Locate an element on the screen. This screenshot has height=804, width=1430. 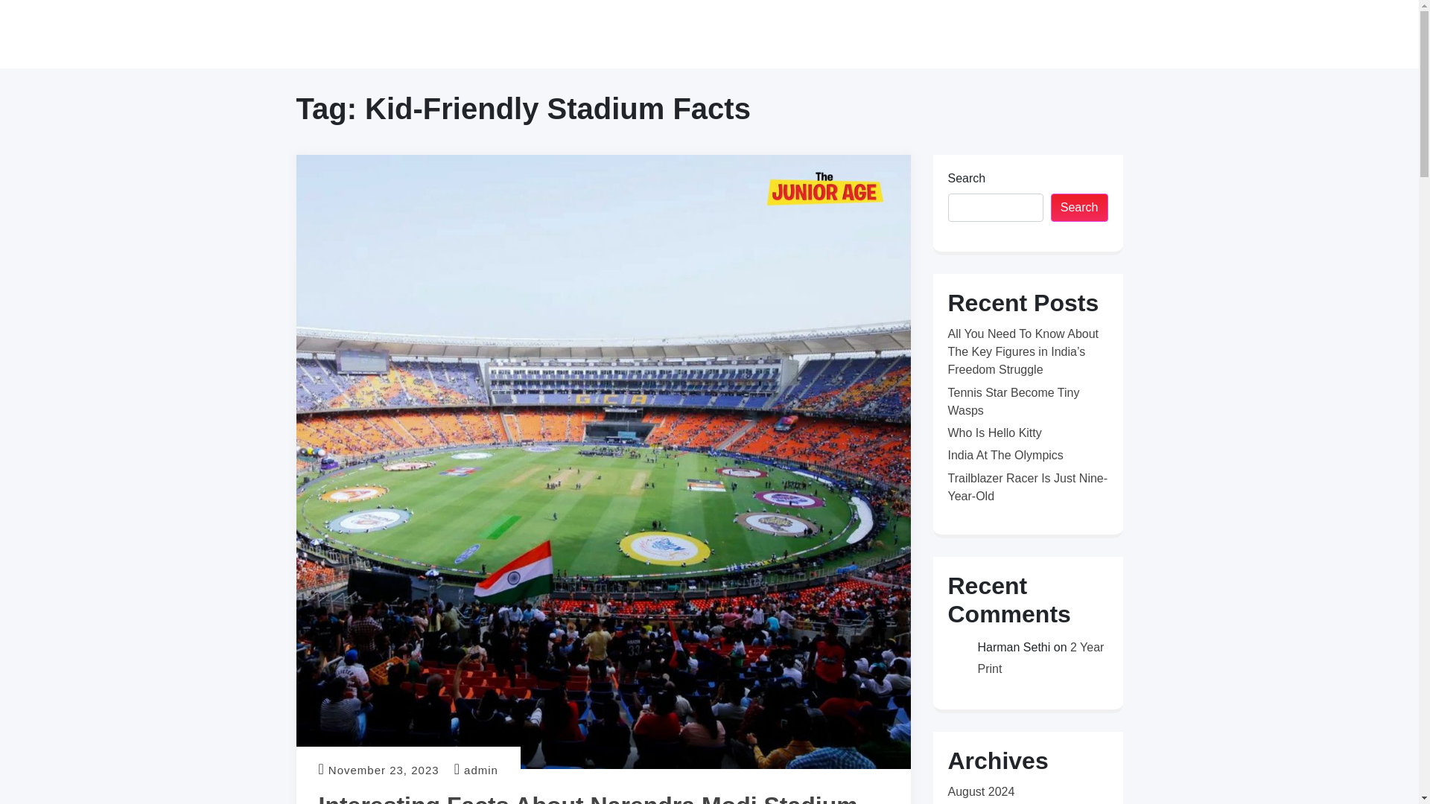
2 Year Print is located at coordinates (1040, 658).